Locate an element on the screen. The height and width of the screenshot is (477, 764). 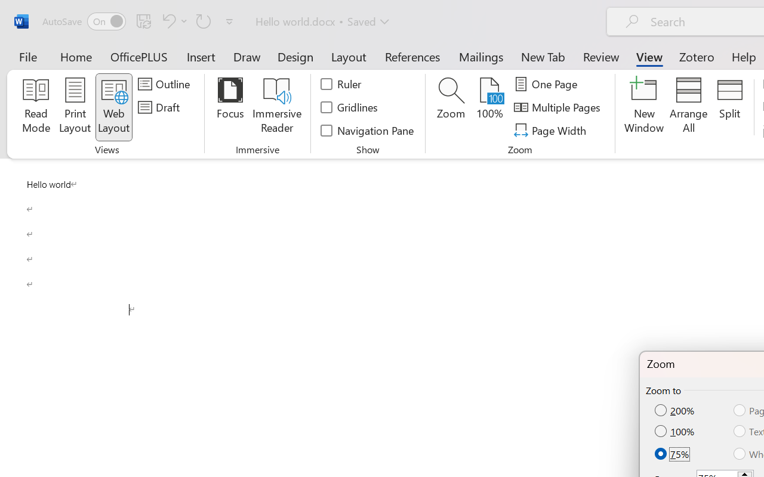
AutoSave is located at coordinates (84, 21).